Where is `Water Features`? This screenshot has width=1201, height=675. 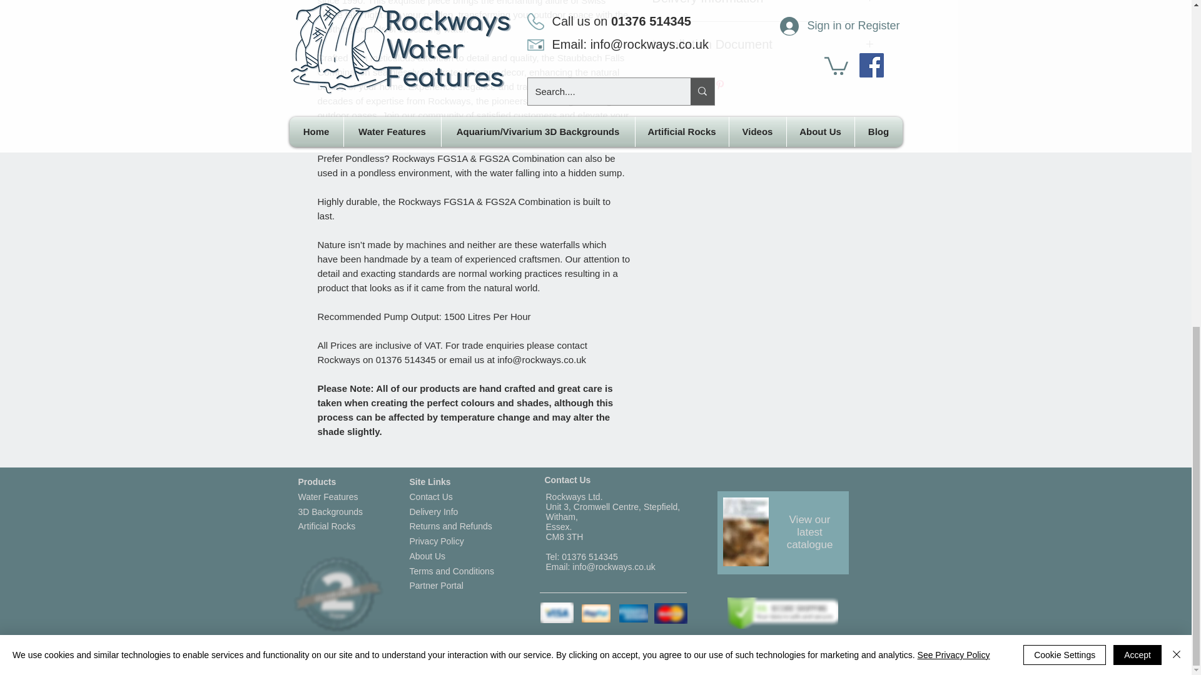
Water Features is located at coordinates (328, 497).